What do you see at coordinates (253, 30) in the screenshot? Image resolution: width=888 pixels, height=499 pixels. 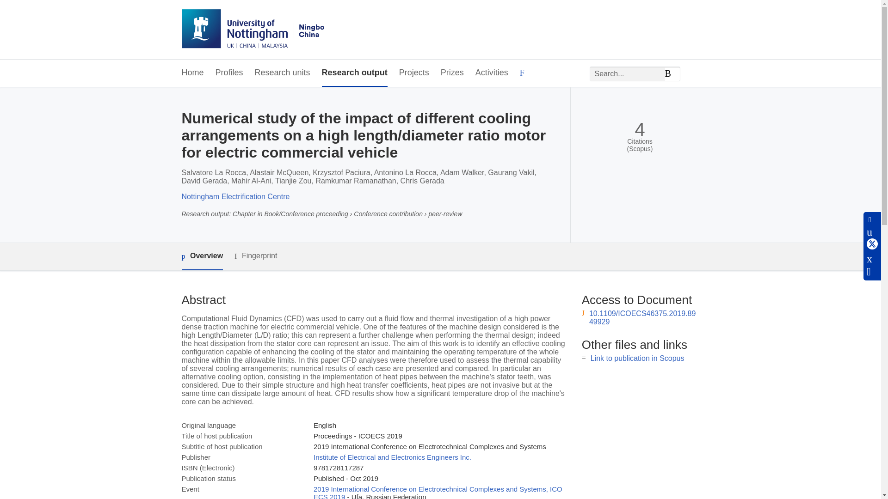 I see `University of Nottingham Ningbo China Home` at bounding box center [253, 30].